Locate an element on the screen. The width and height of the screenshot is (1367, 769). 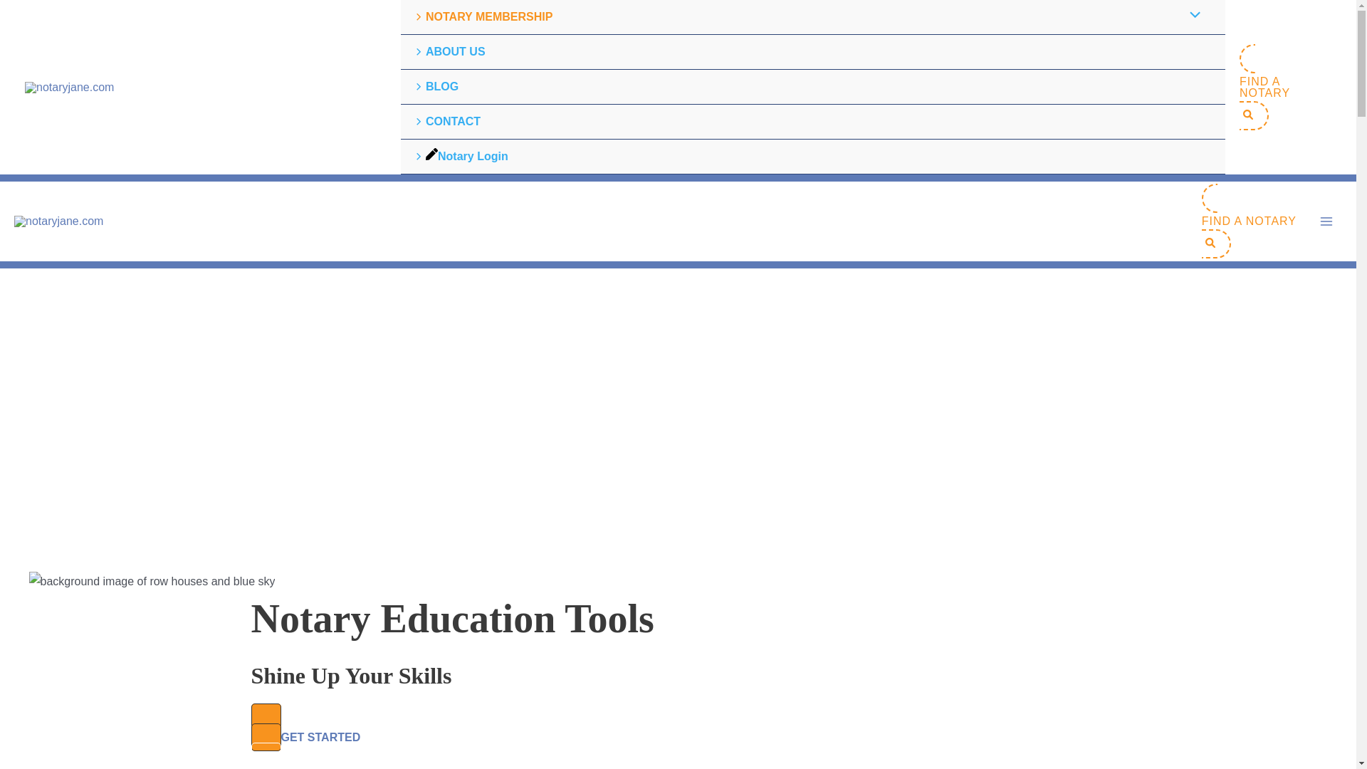
CONTACT is located at coordinates (812, 121).